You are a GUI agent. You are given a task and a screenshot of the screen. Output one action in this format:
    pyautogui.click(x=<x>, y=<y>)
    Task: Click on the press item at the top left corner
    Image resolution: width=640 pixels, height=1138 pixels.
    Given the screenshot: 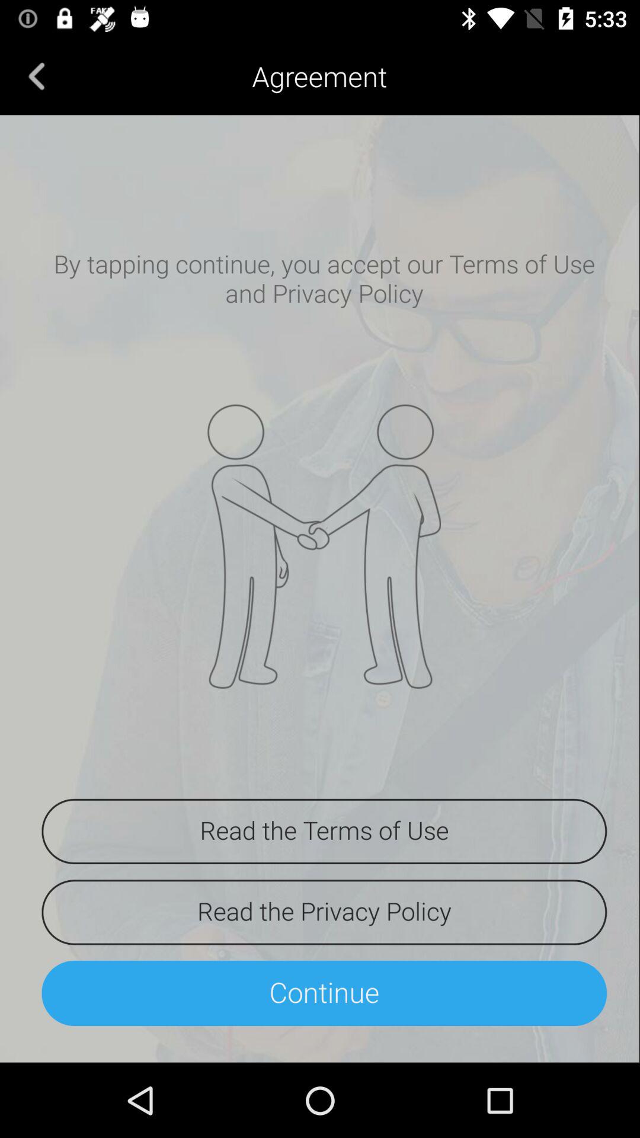 What is the action you would take?
    pyautogui.click(x=37, y=76)
    